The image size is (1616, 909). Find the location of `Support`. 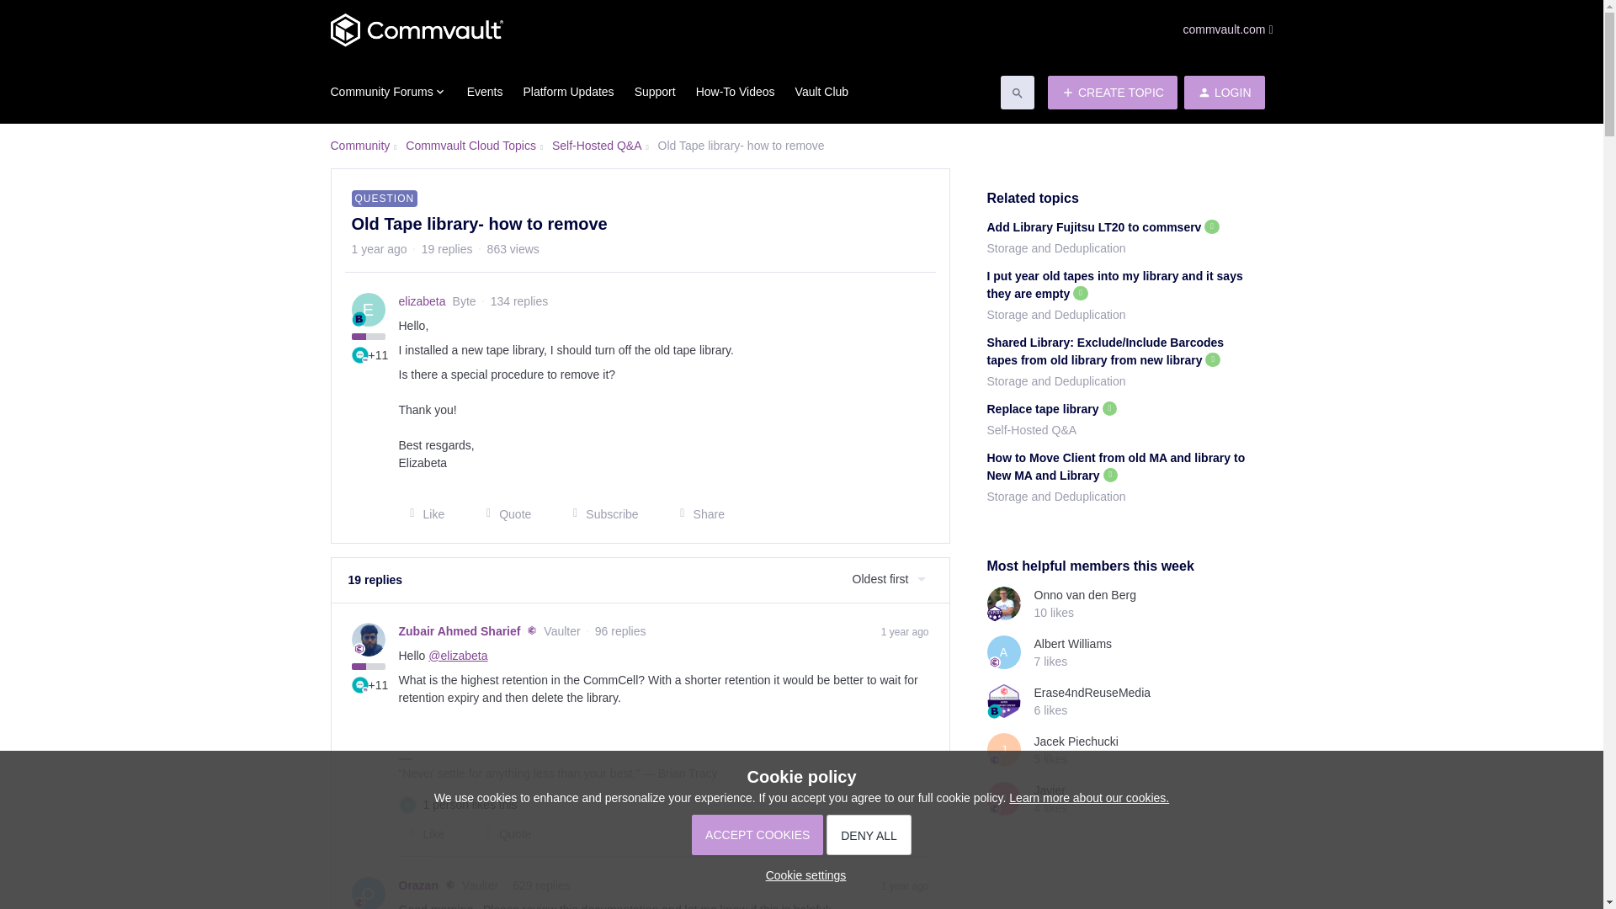

Support is located at coordinates (655, 92).